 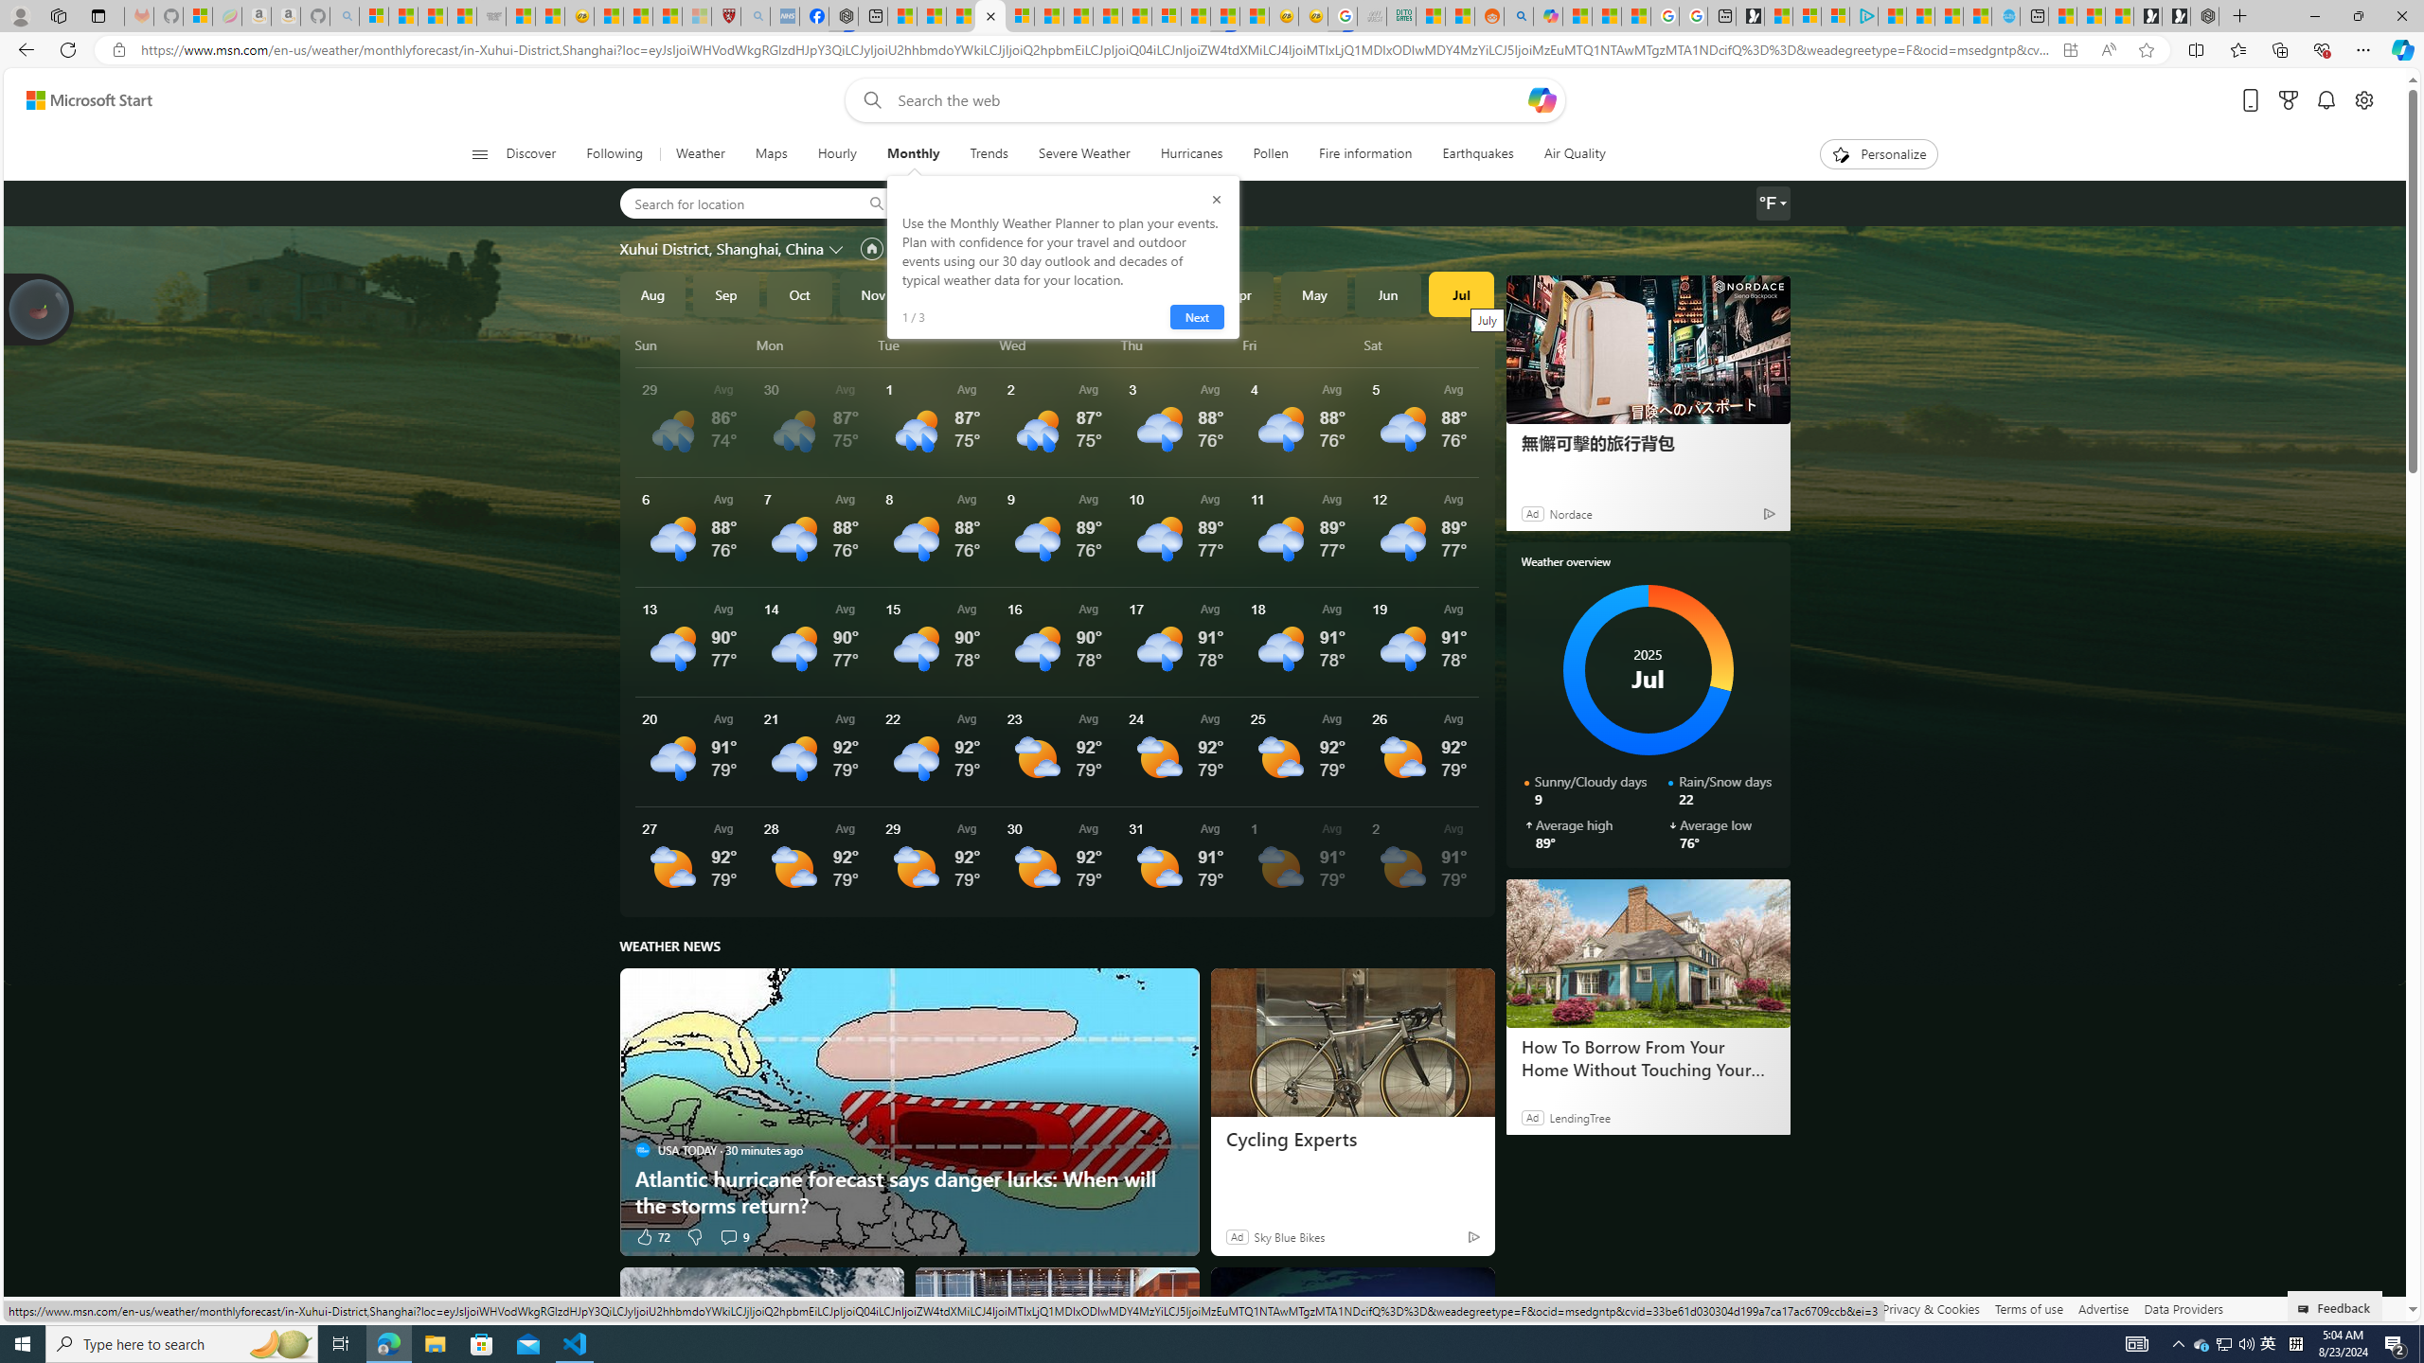 What do you see at coordinates (1565, 154) in the screenshot?
I see `Air Quality` at bounding box center [1565, 154].